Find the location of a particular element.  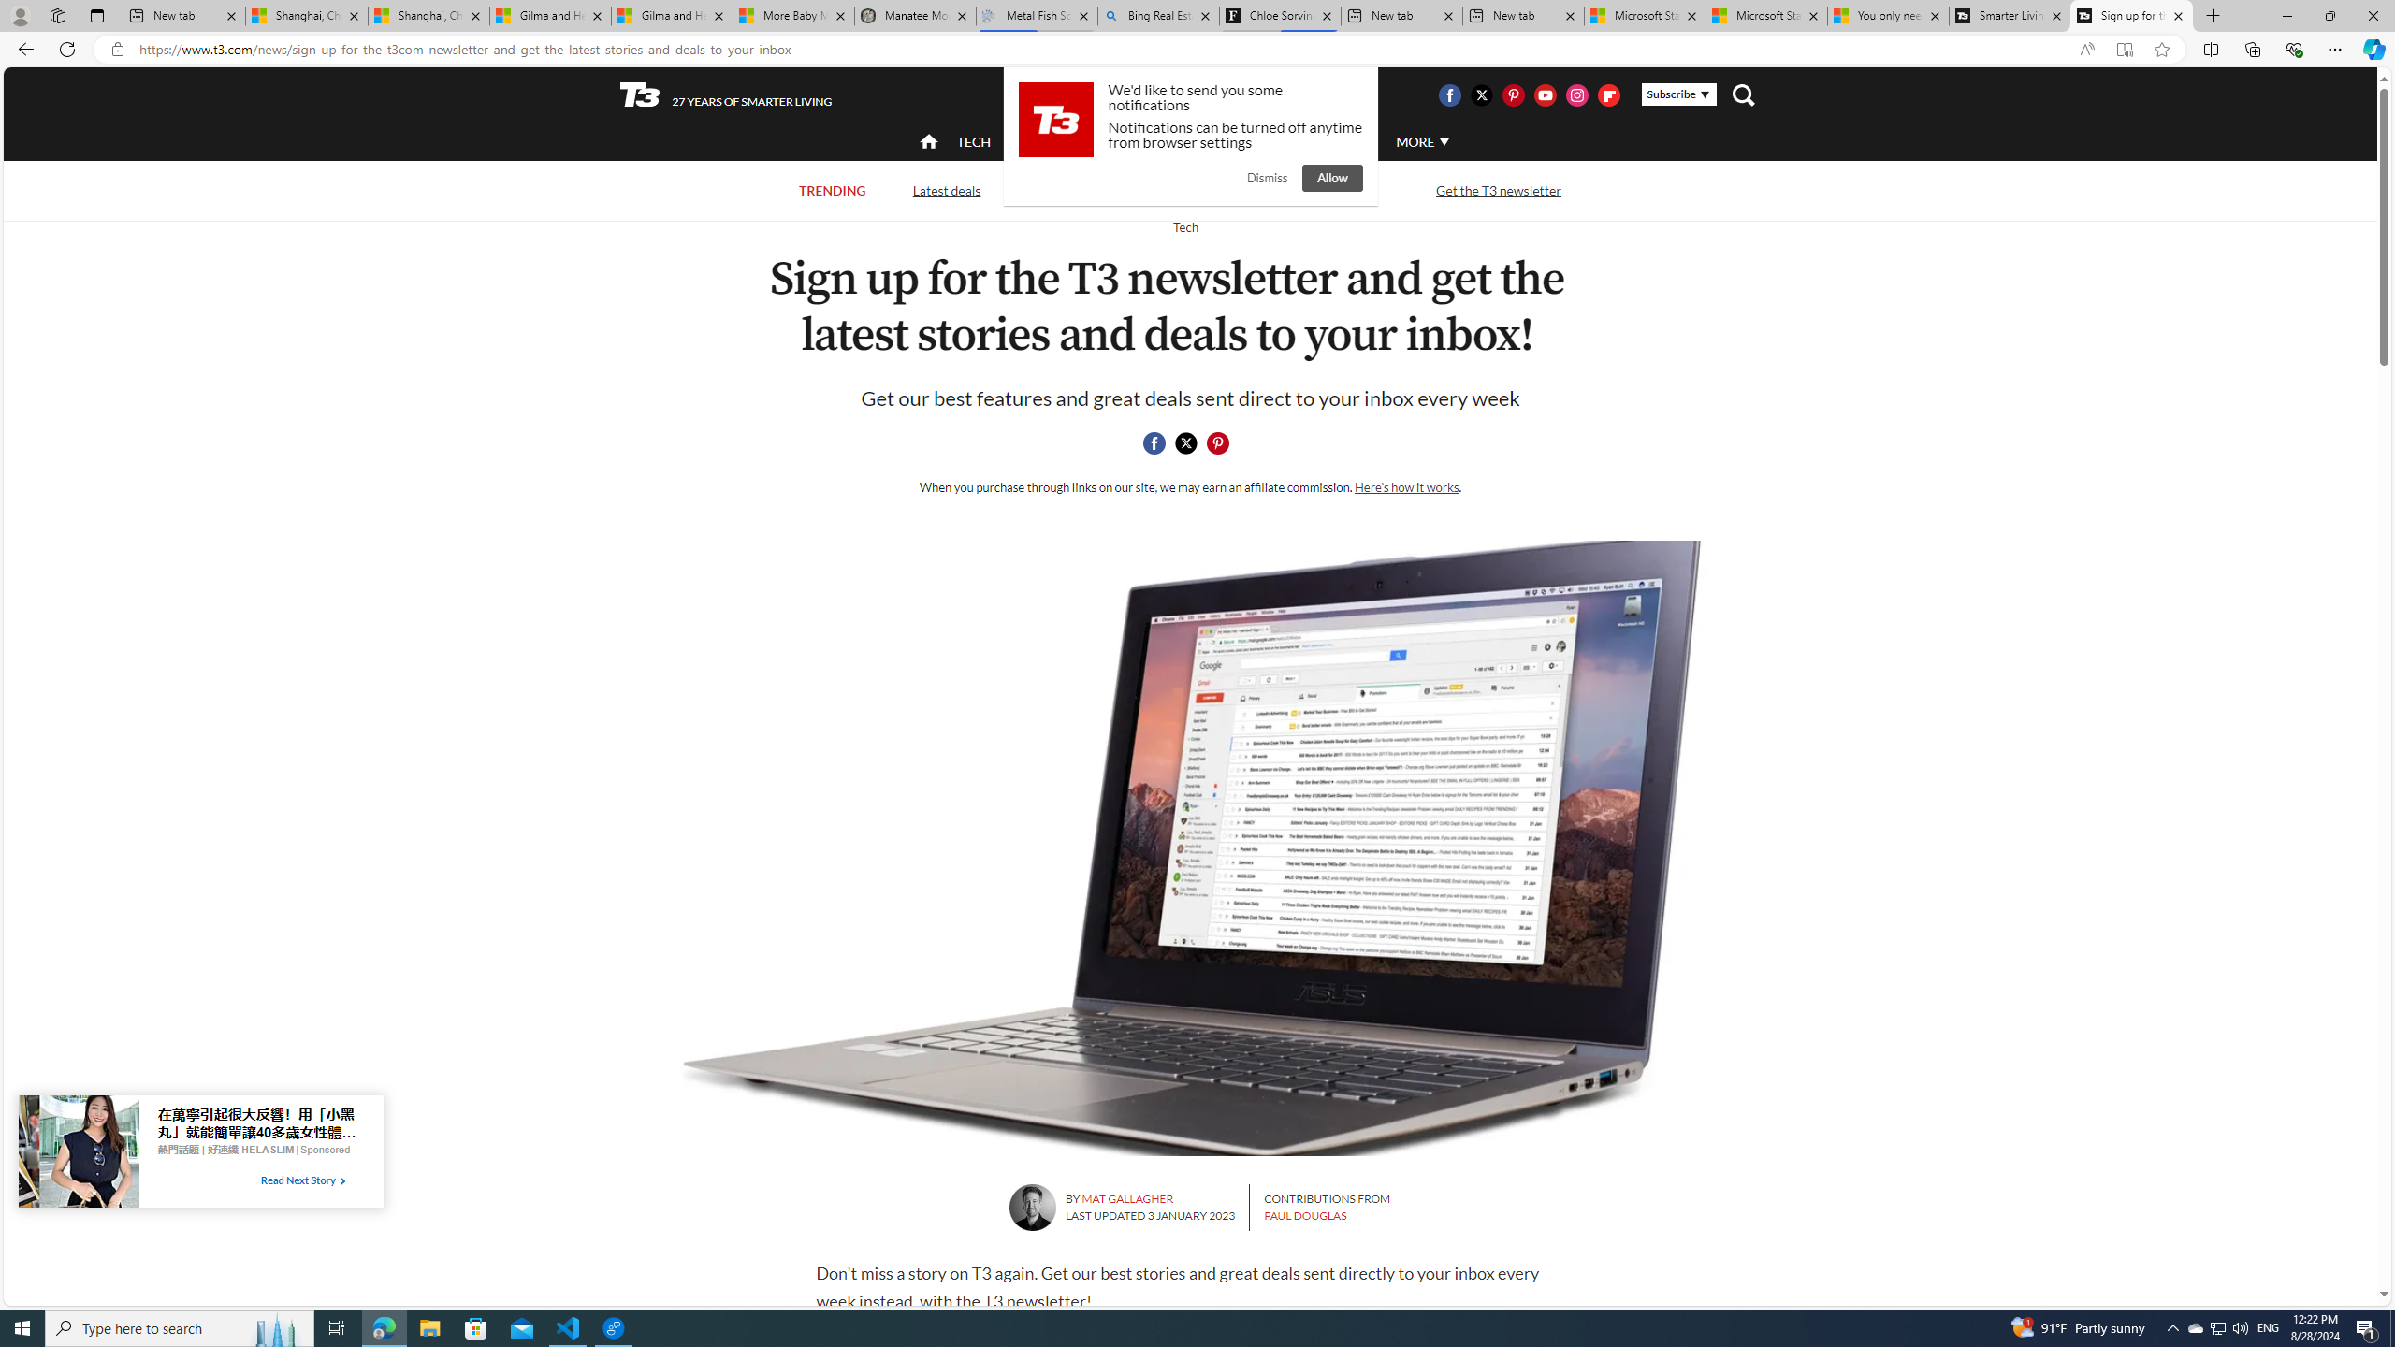

Share this page on Facebook is located at coordinates (1154, 443).